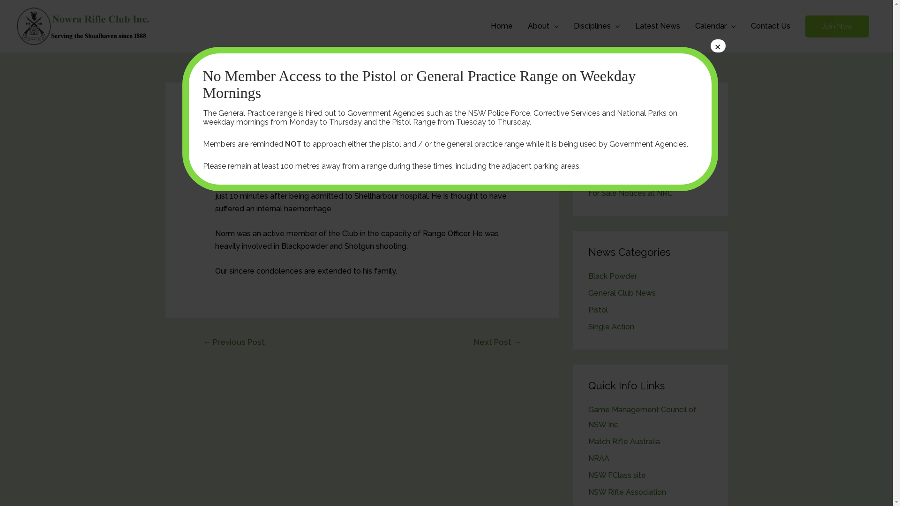 This screenshot has height=506, width=900. What do you see at coordinates (320, 143) in the screenshot?
I see `President` at bounding box center [320, 143].